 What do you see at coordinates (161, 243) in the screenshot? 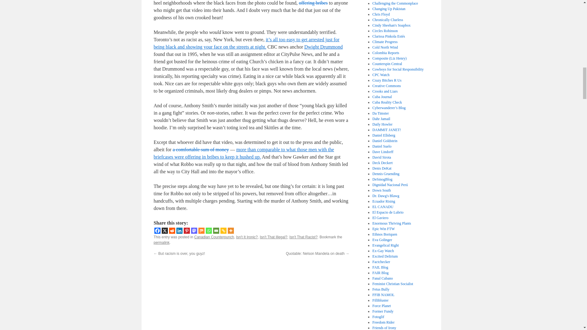
I see `permalink` at bounding box center [161, 243].